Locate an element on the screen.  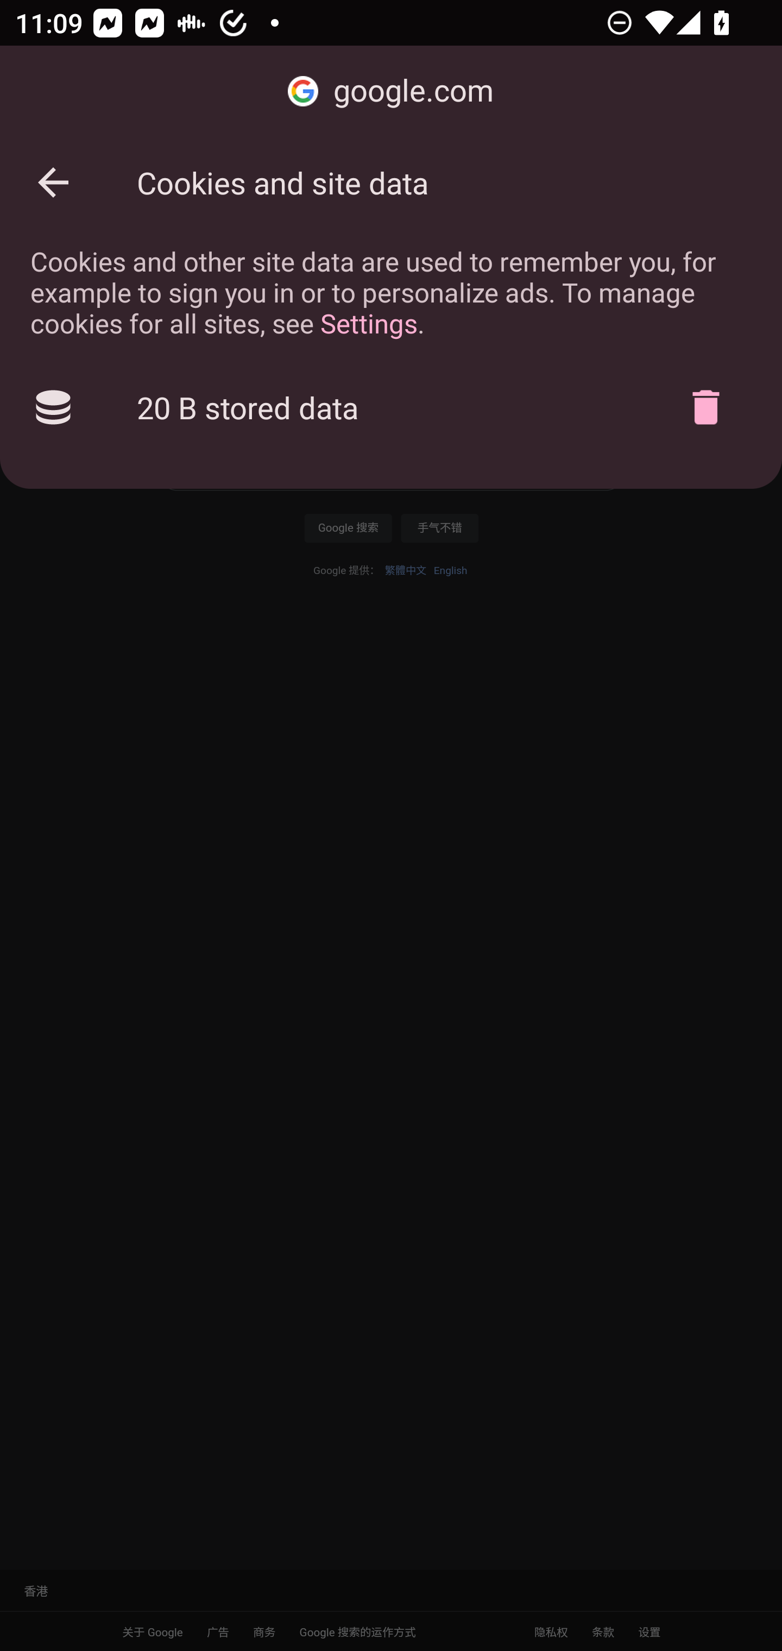
20 B stored data Delete cookies? is located at coordinates (391, 407).